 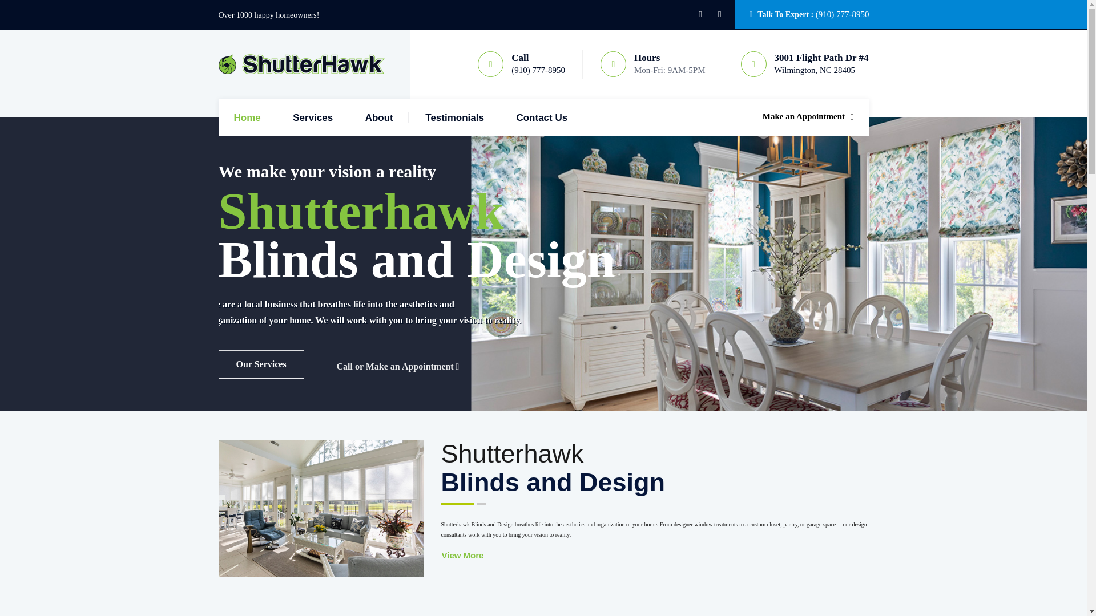 I want to click on Contact Us, so click(x=542, y=117).